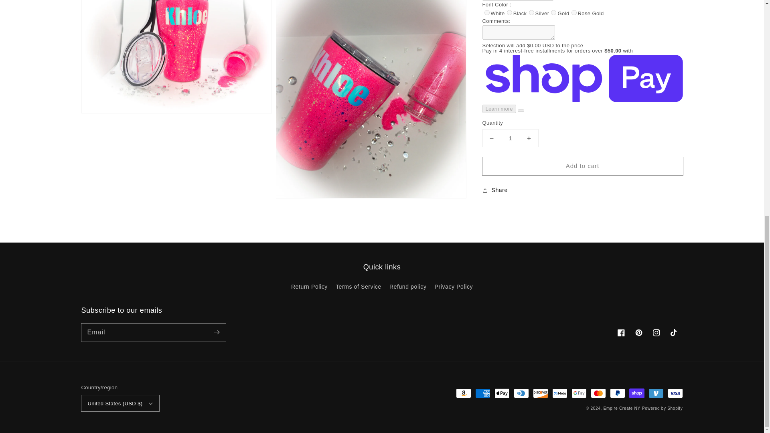  I want to click on Open media 1 in gallery view, so click(176, 57).